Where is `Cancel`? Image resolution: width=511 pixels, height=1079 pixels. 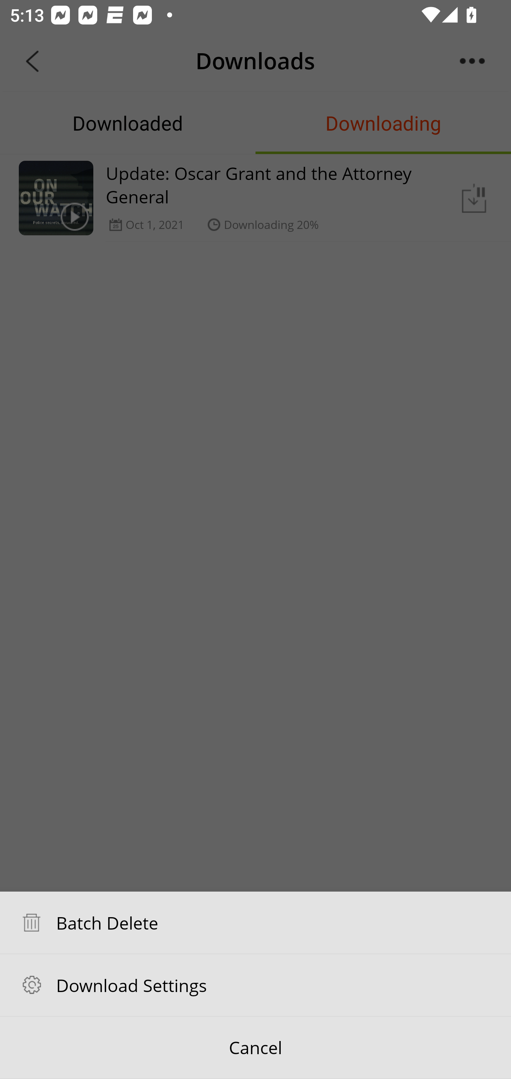 Cancel is located at coordinates (255, 1048).